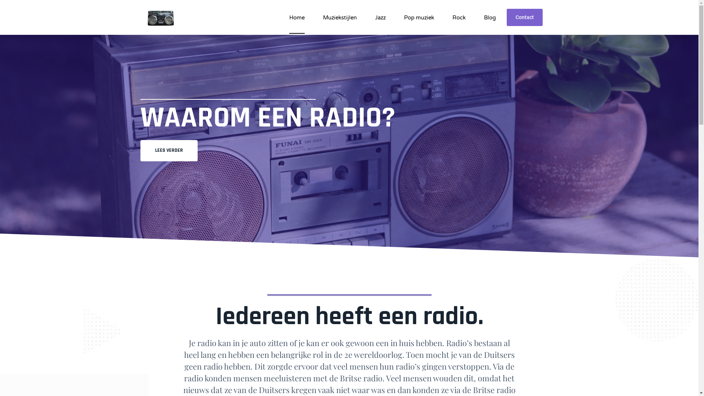  I want to click on Contact, so click(525, 18).